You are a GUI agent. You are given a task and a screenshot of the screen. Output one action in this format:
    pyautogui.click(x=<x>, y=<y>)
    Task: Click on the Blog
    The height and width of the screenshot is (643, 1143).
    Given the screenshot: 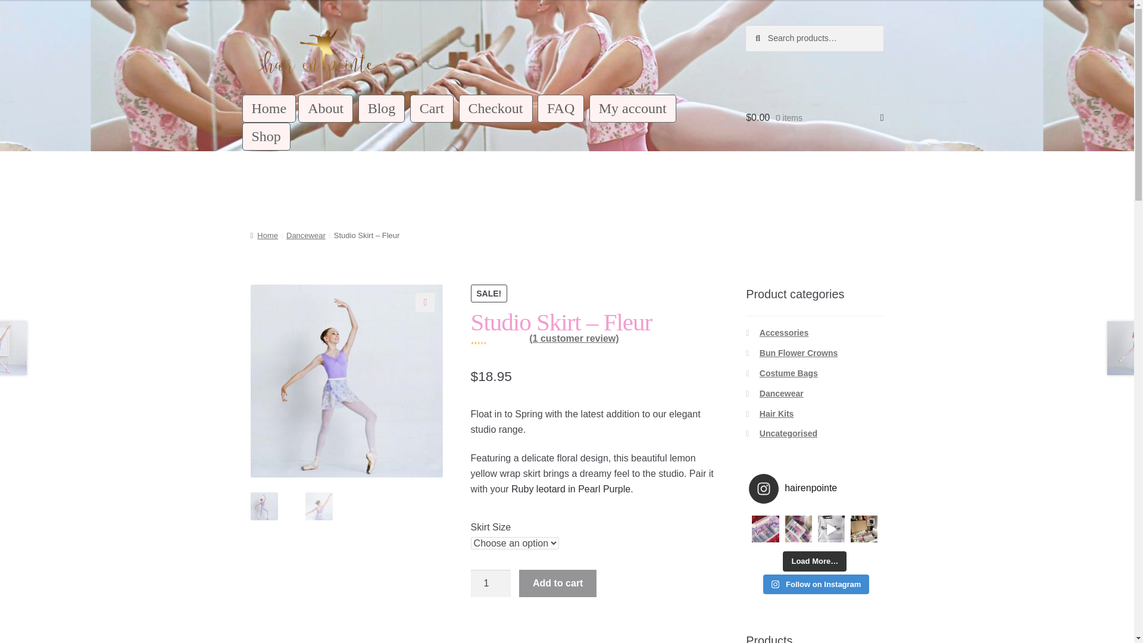 What is the action you would take?
    pyautogui.click(x=382, y=108)
    